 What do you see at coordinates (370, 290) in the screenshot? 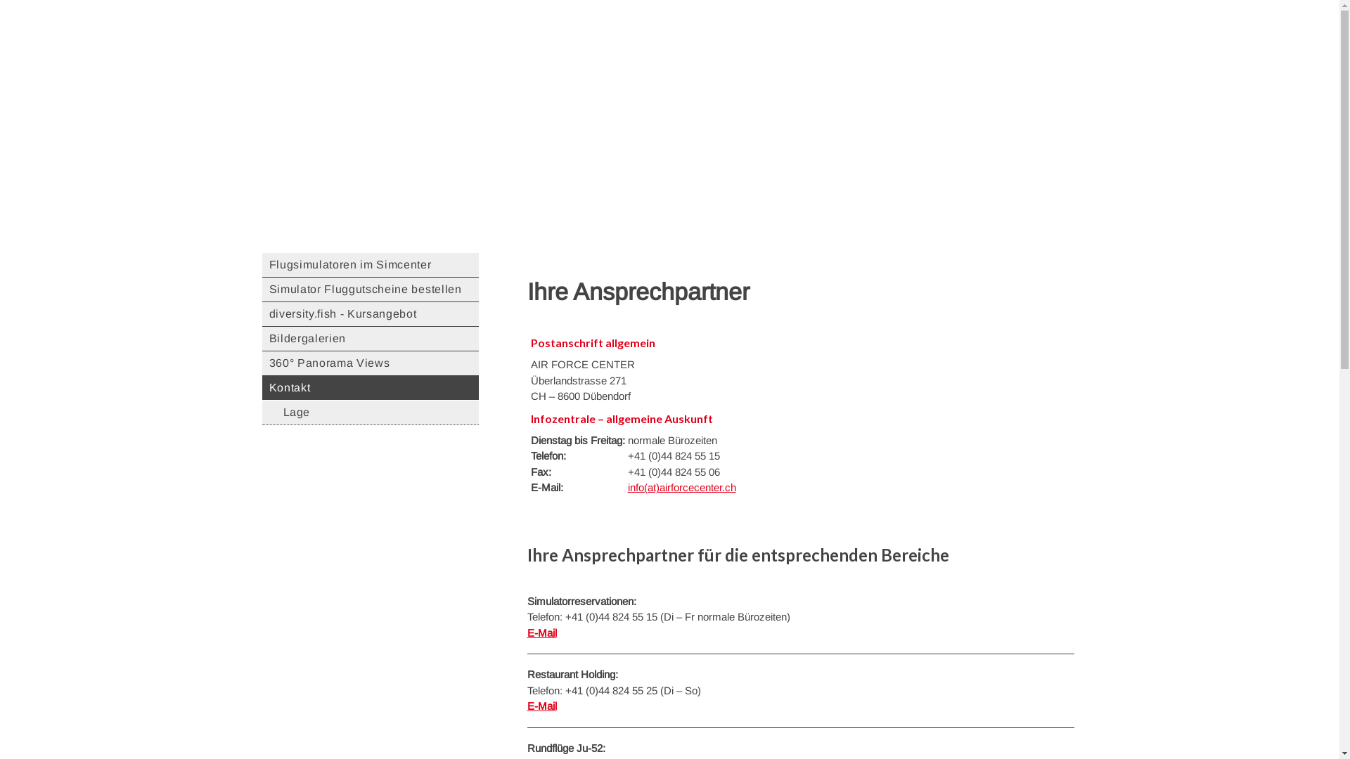
I see `Simulator Fluggutscheine bestellen` at bounding box center [370, 290].